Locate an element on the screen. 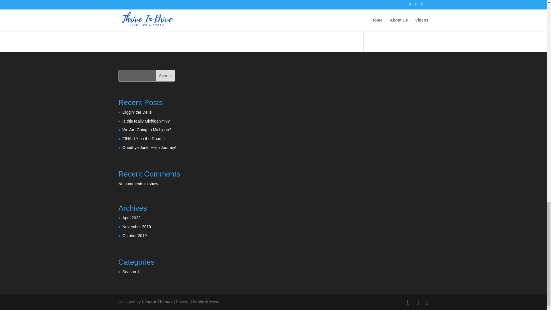  FINALLY on the Road!!! is located at coordinates (143, 139).